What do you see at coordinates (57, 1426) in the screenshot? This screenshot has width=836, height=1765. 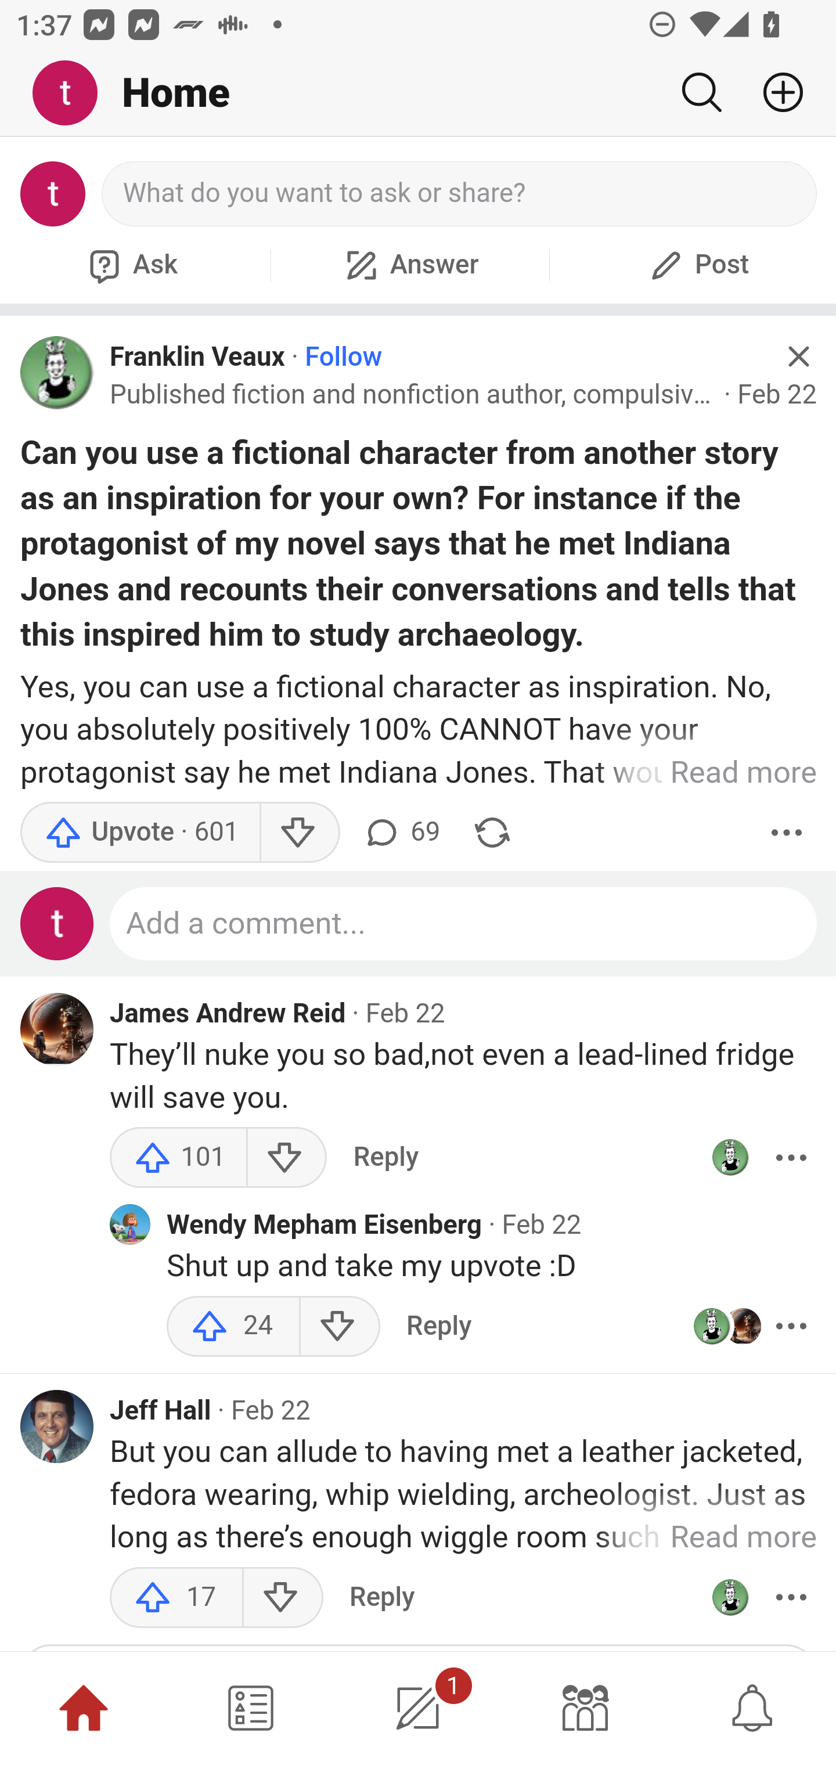 I see `Profile photo for Jeff Hall` at bounding box center [57, 1426].